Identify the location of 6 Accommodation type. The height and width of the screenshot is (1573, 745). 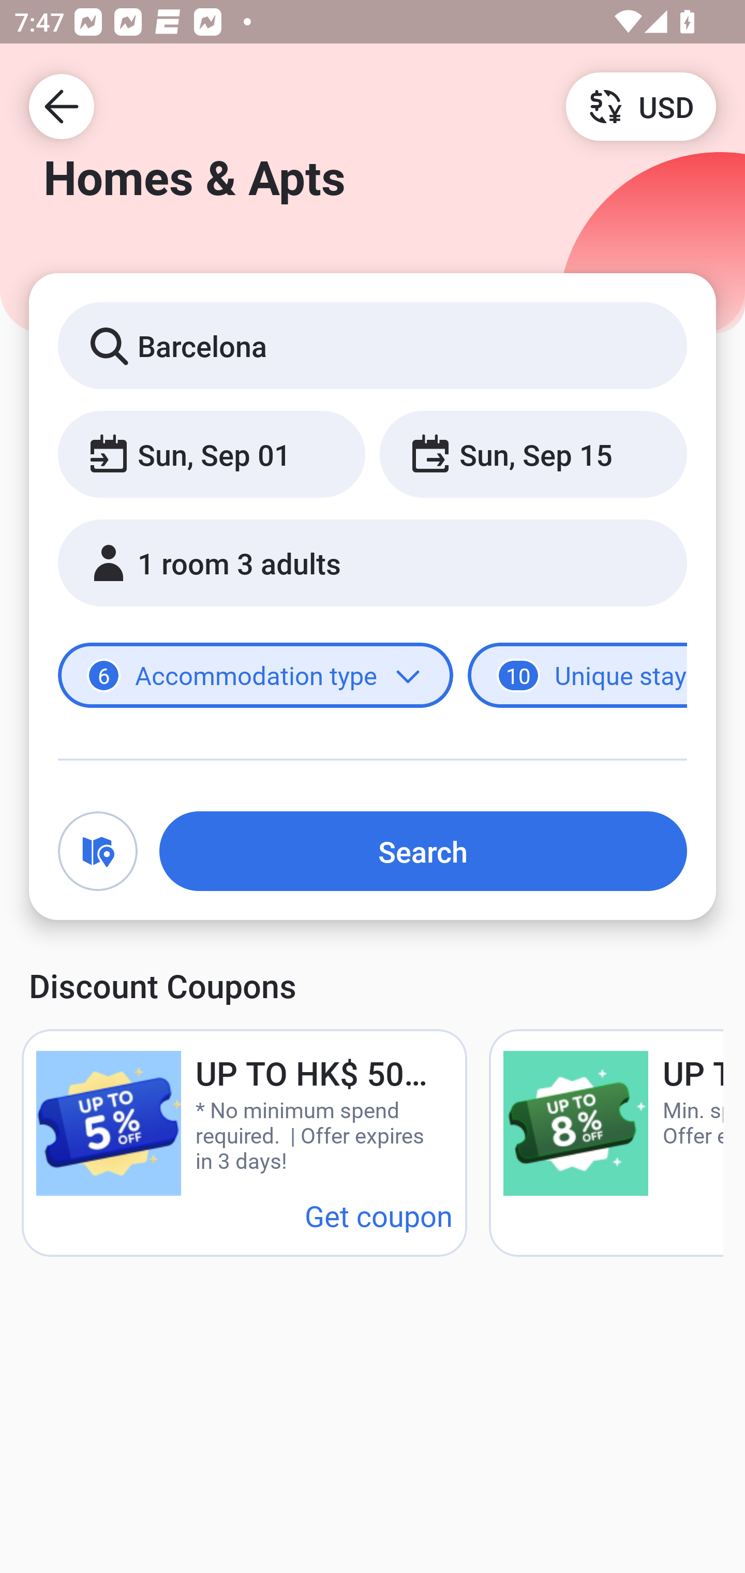
(256, 676).